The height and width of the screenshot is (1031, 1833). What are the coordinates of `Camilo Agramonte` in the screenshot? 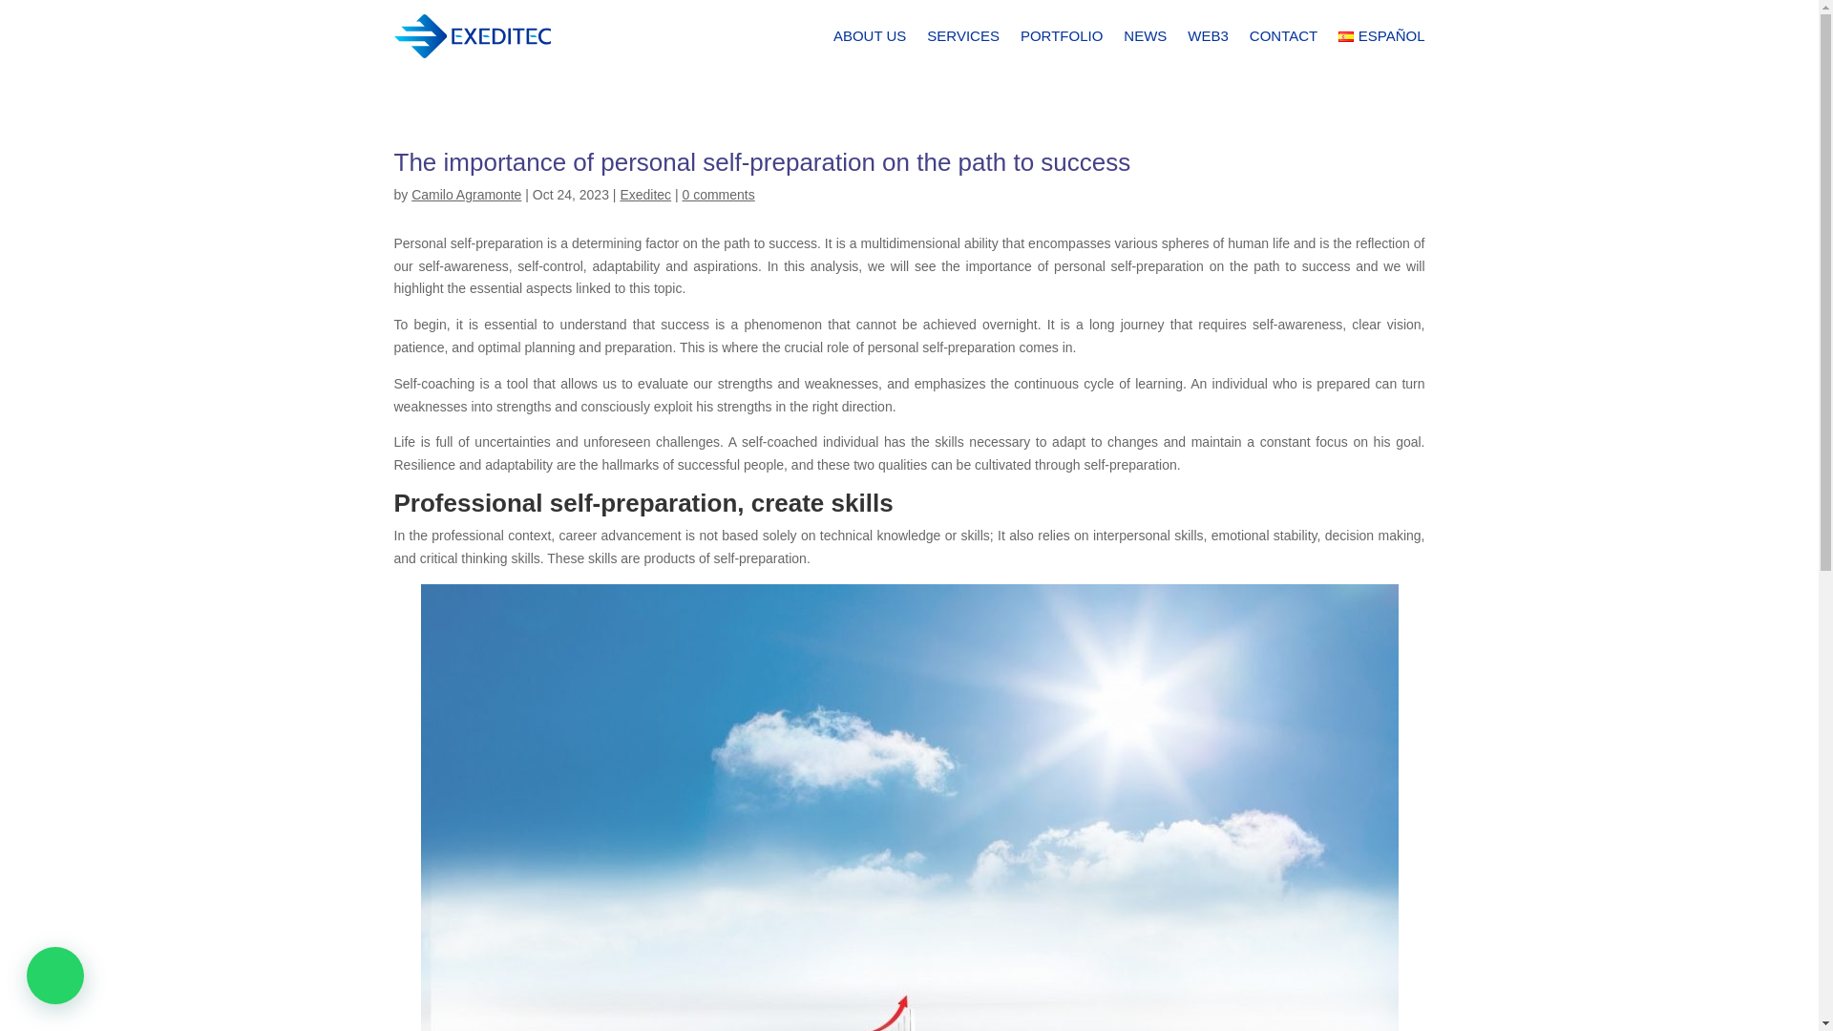 It's located at (466, 194).